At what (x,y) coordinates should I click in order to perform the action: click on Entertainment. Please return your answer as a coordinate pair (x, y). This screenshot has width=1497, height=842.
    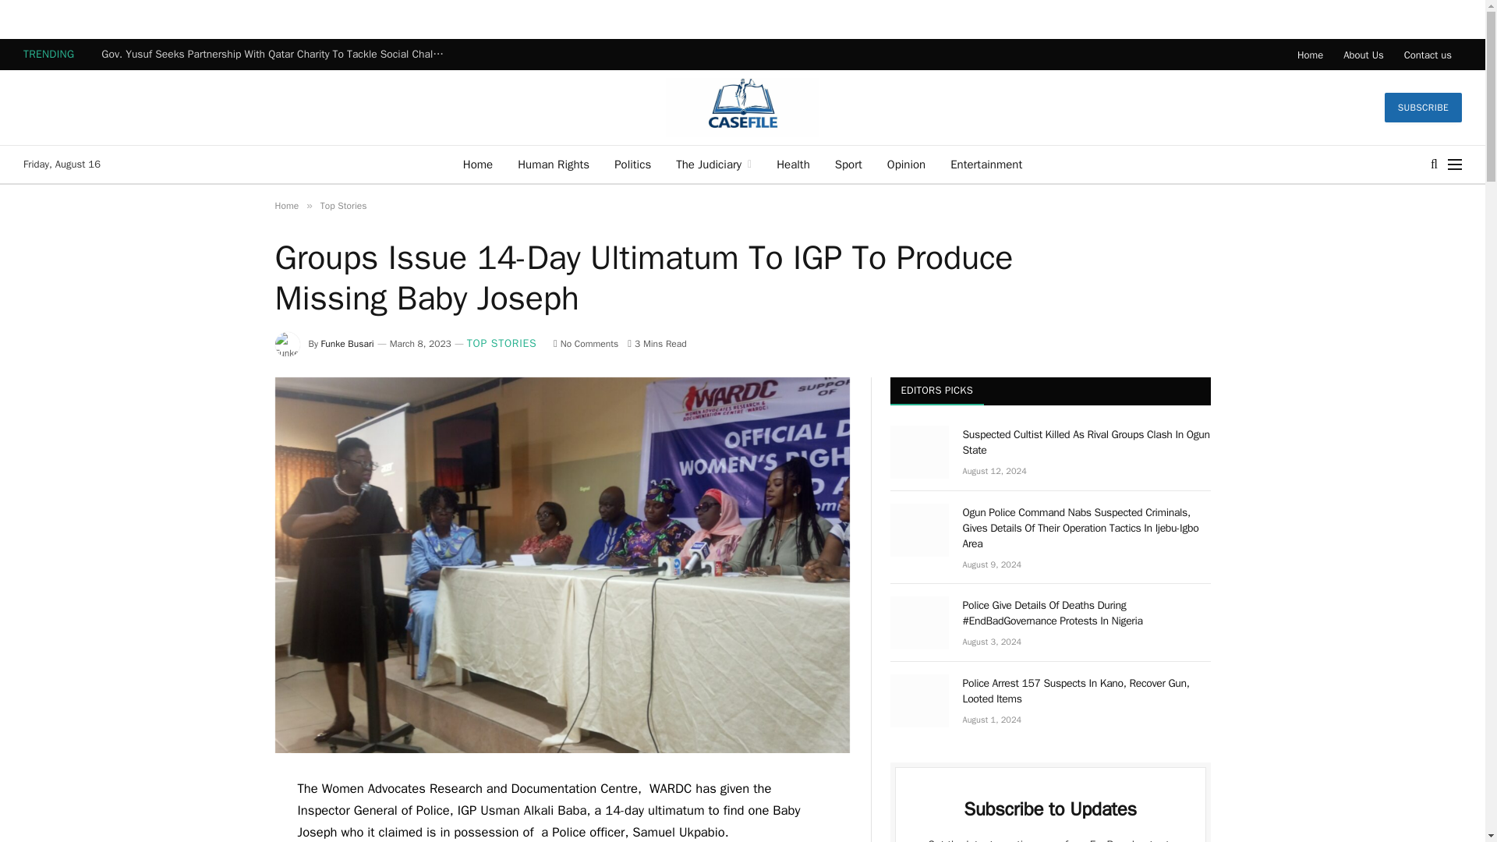
    Looking at the image, I should click on (986, 164).